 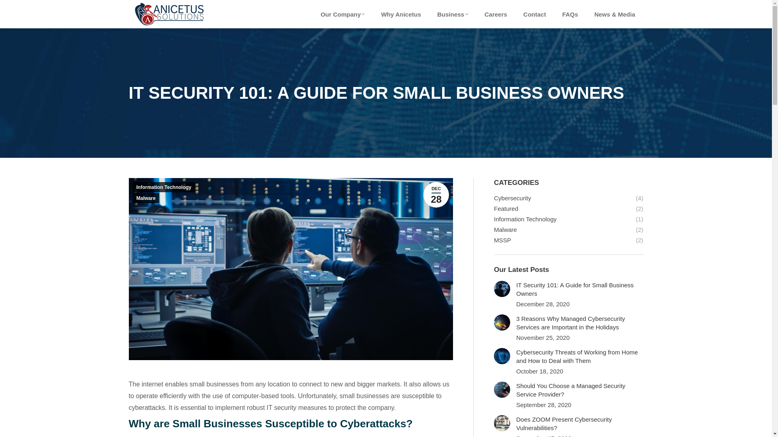 What do you see at coordinates (535, 14) in the screenshot?
I see `Contact` at bounding box center [535, 14].